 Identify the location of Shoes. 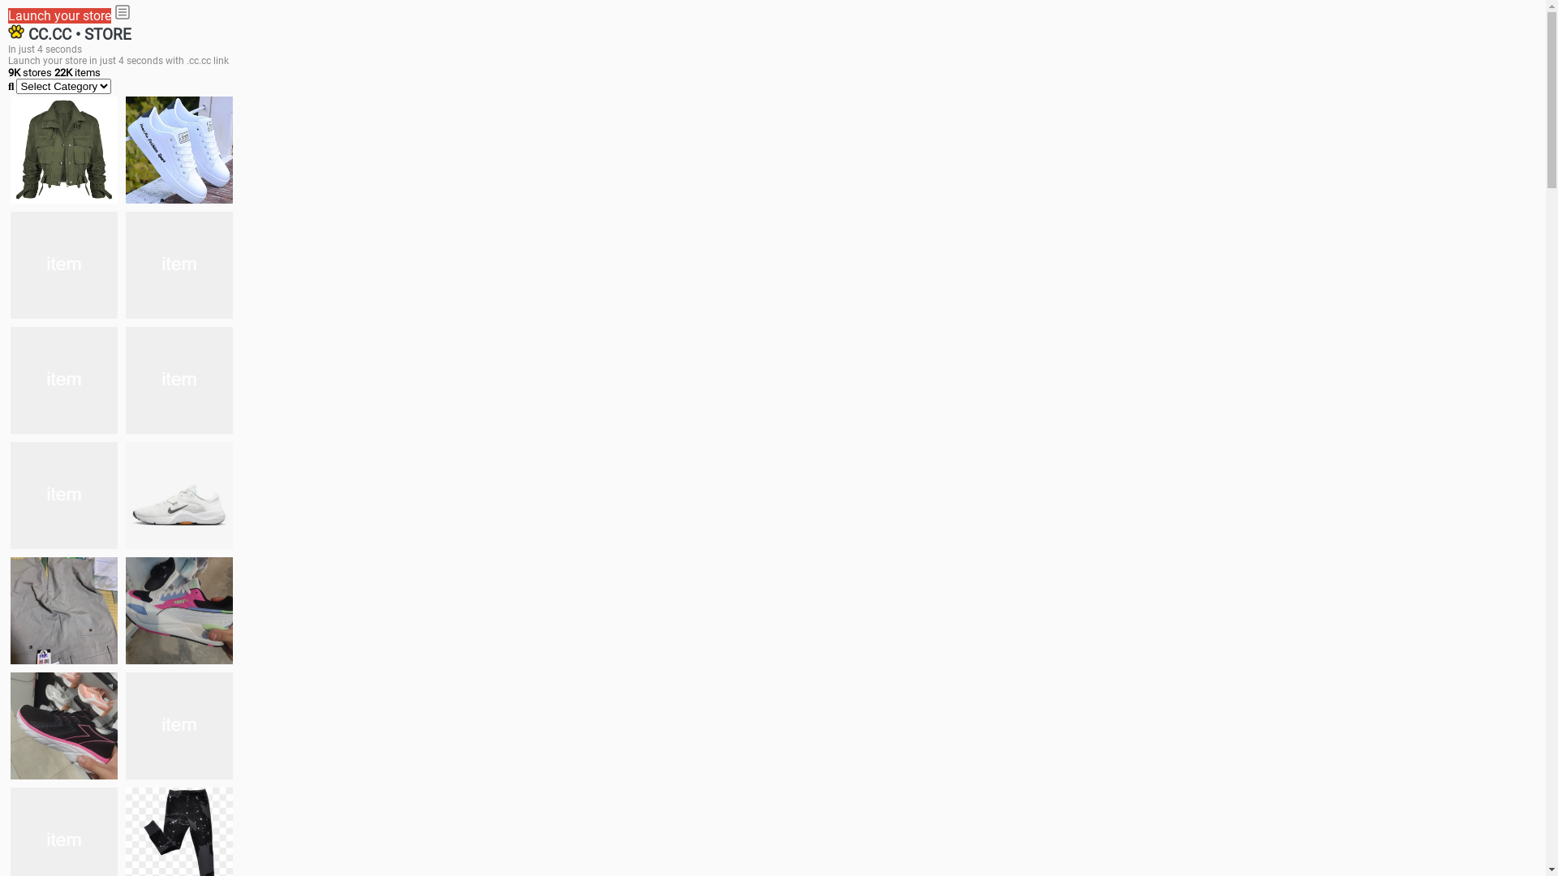
(179, 496).